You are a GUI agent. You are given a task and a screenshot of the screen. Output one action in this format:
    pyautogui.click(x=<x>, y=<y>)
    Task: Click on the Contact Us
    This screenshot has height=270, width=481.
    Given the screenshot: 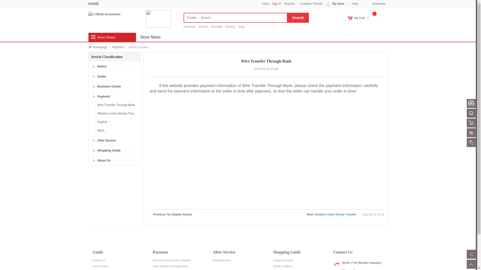 What is the action you would take?
    pyautogui.click(x=99, y=260)
    